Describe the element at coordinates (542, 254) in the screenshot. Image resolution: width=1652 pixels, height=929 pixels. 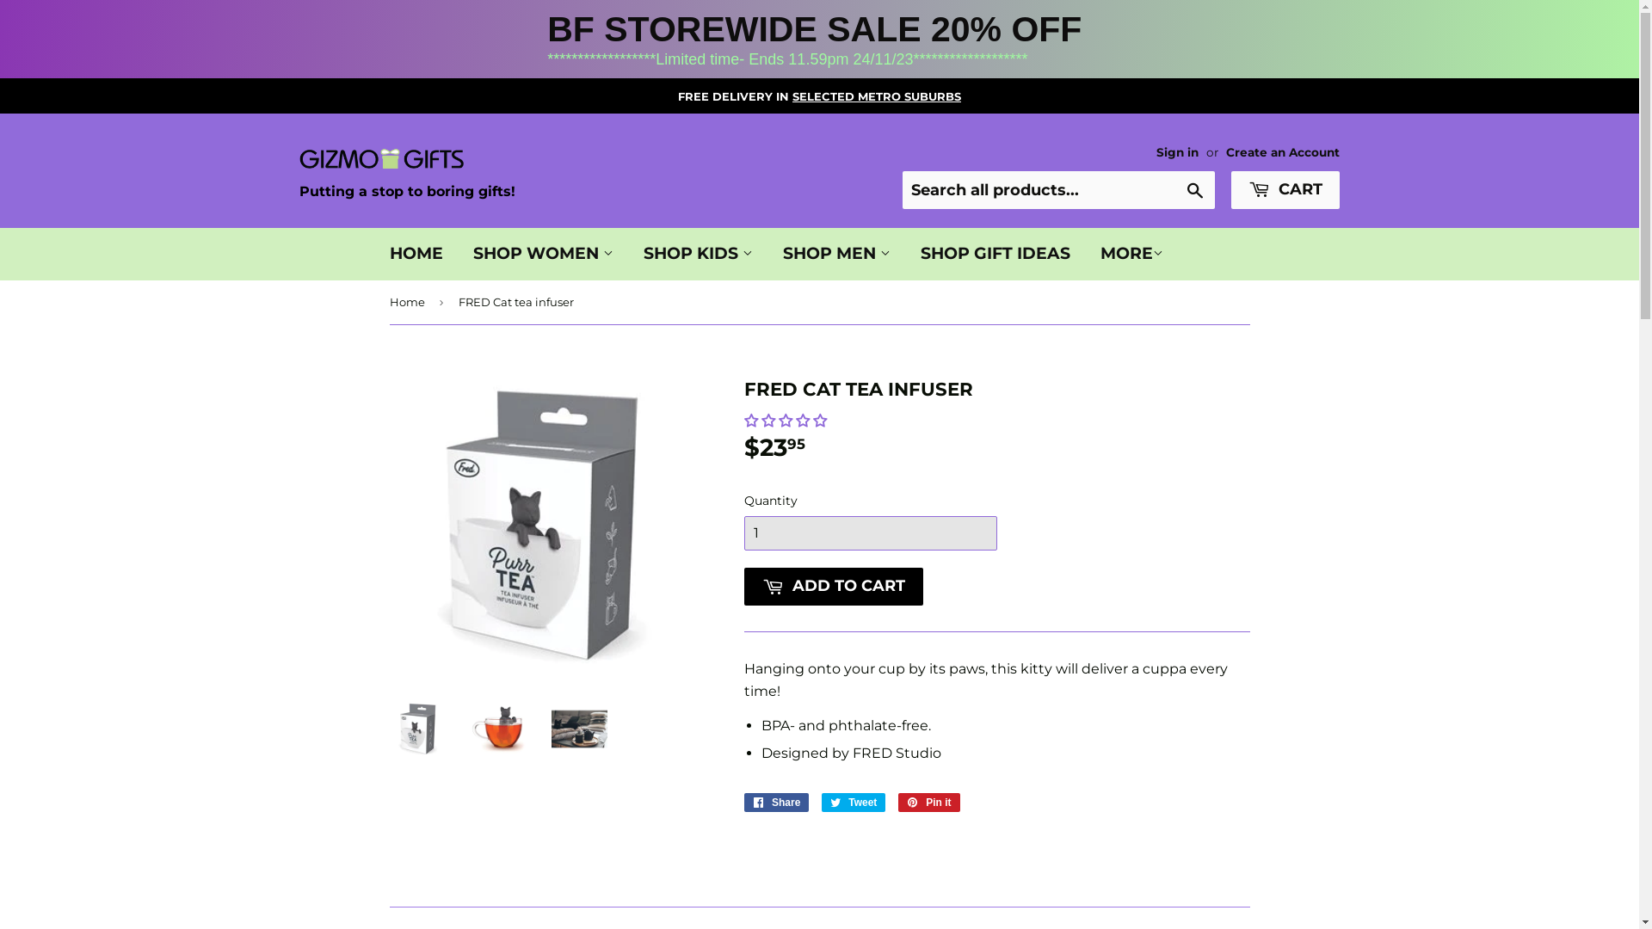
I see `SHOP WOMEN` at that location.